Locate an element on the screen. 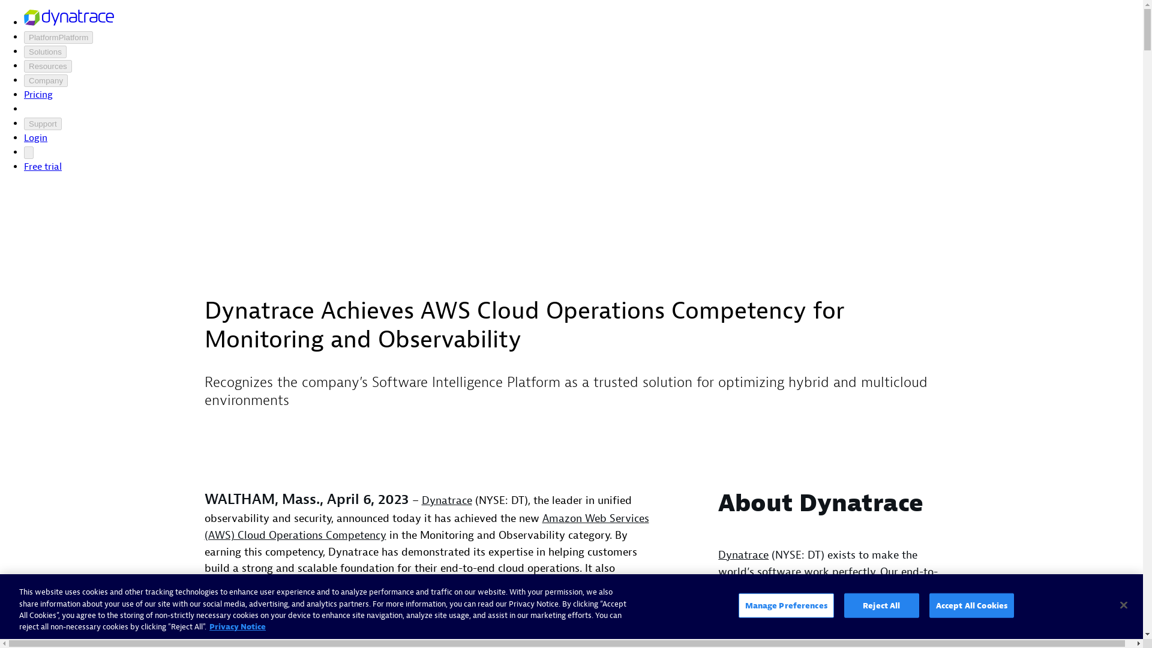 The image size is (1152, 648). Manage Preferences is located at coordinates (785, 616).